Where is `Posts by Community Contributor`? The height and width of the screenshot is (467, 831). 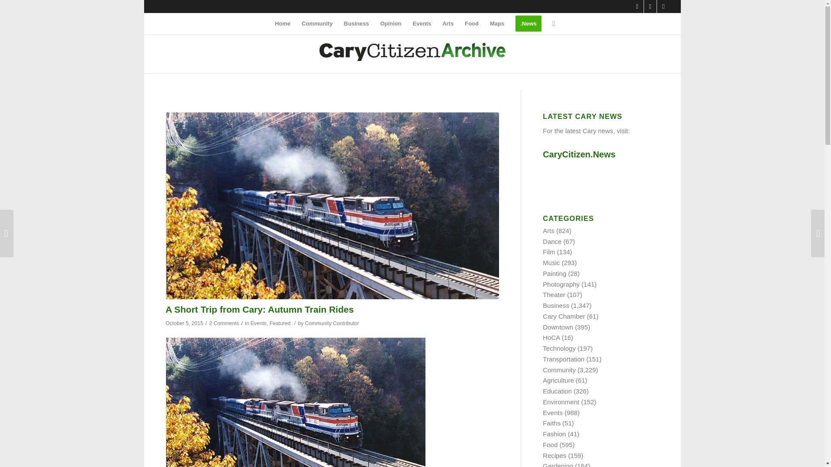 Posts by Community Contributor is located at coordinates (332, 323).